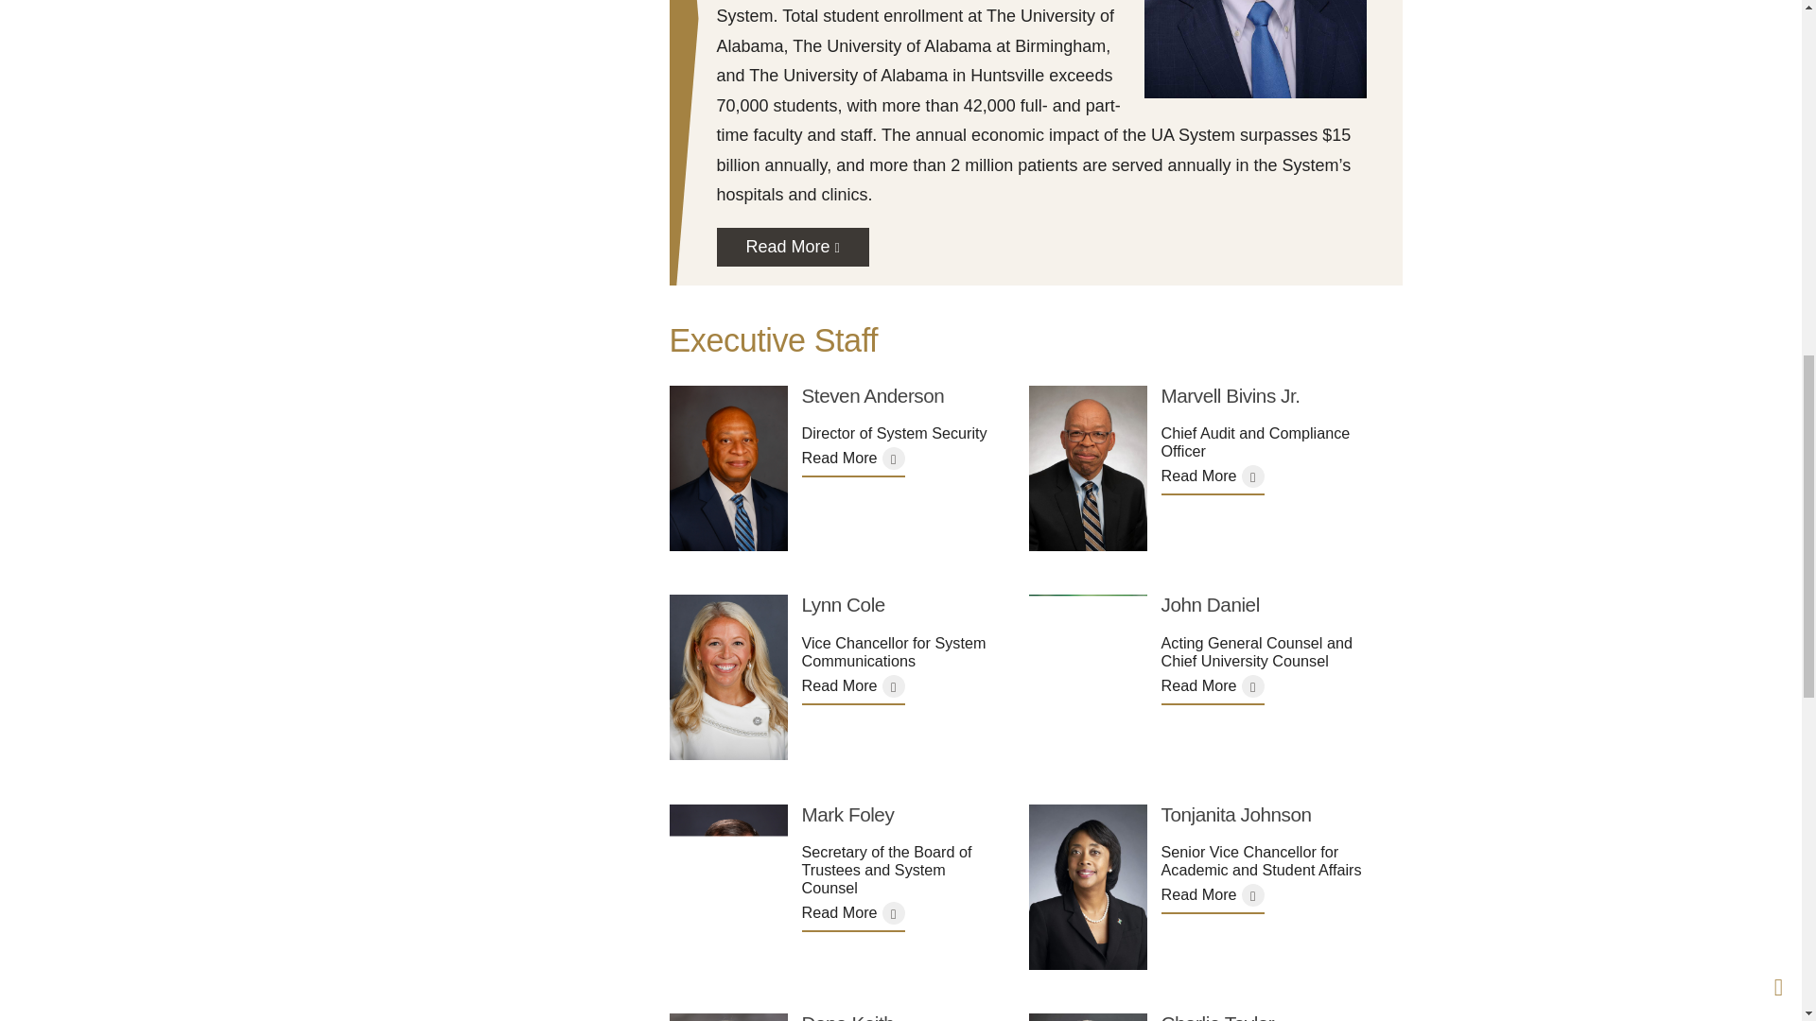 Image resolution: width=1816 pixels, height=1021 pixels. What do you see at coordinates (793, 247) in the screenshot?
I see `Read More` at bounding box center [793, 247].